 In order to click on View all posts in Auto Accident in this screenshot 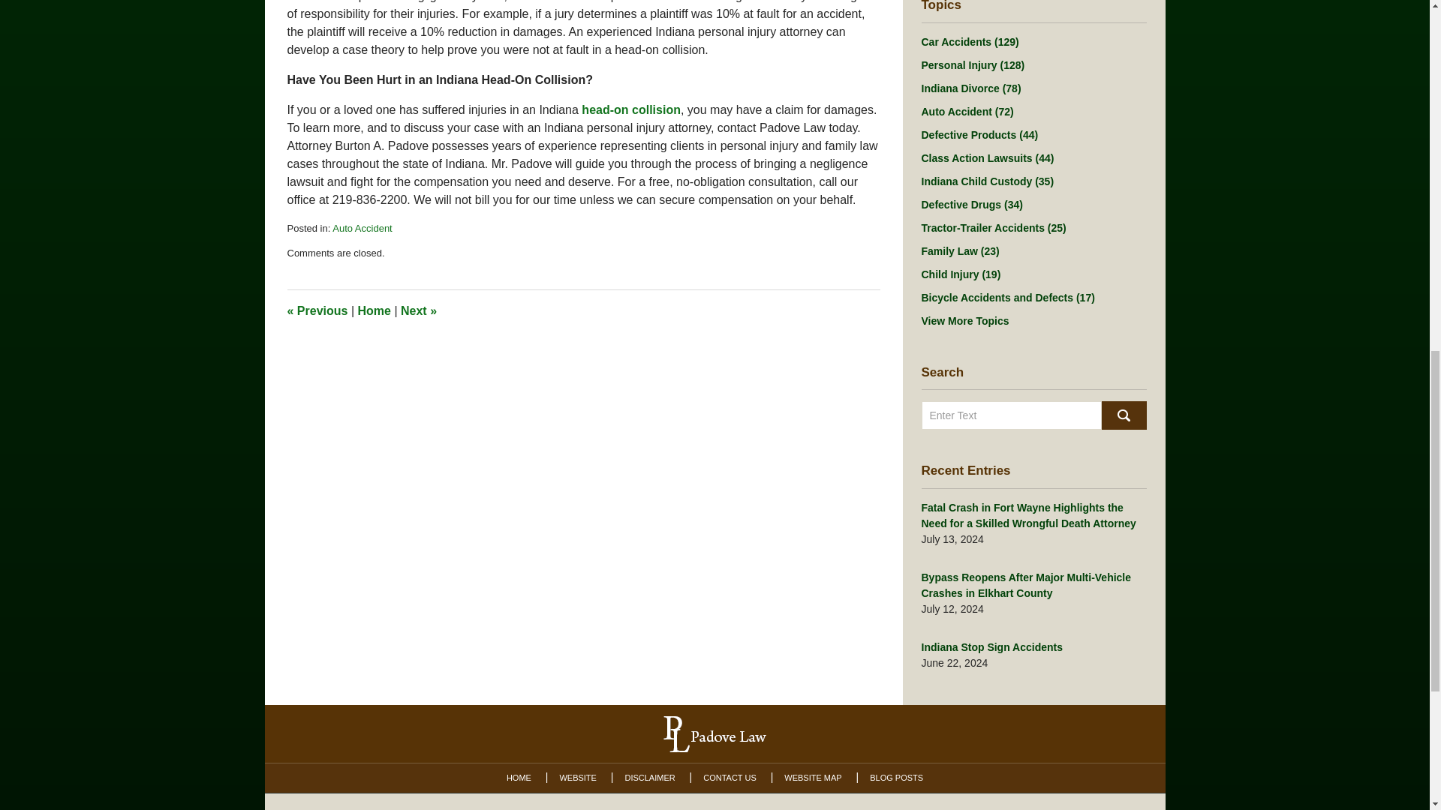, I will do `click(362, 228)`.